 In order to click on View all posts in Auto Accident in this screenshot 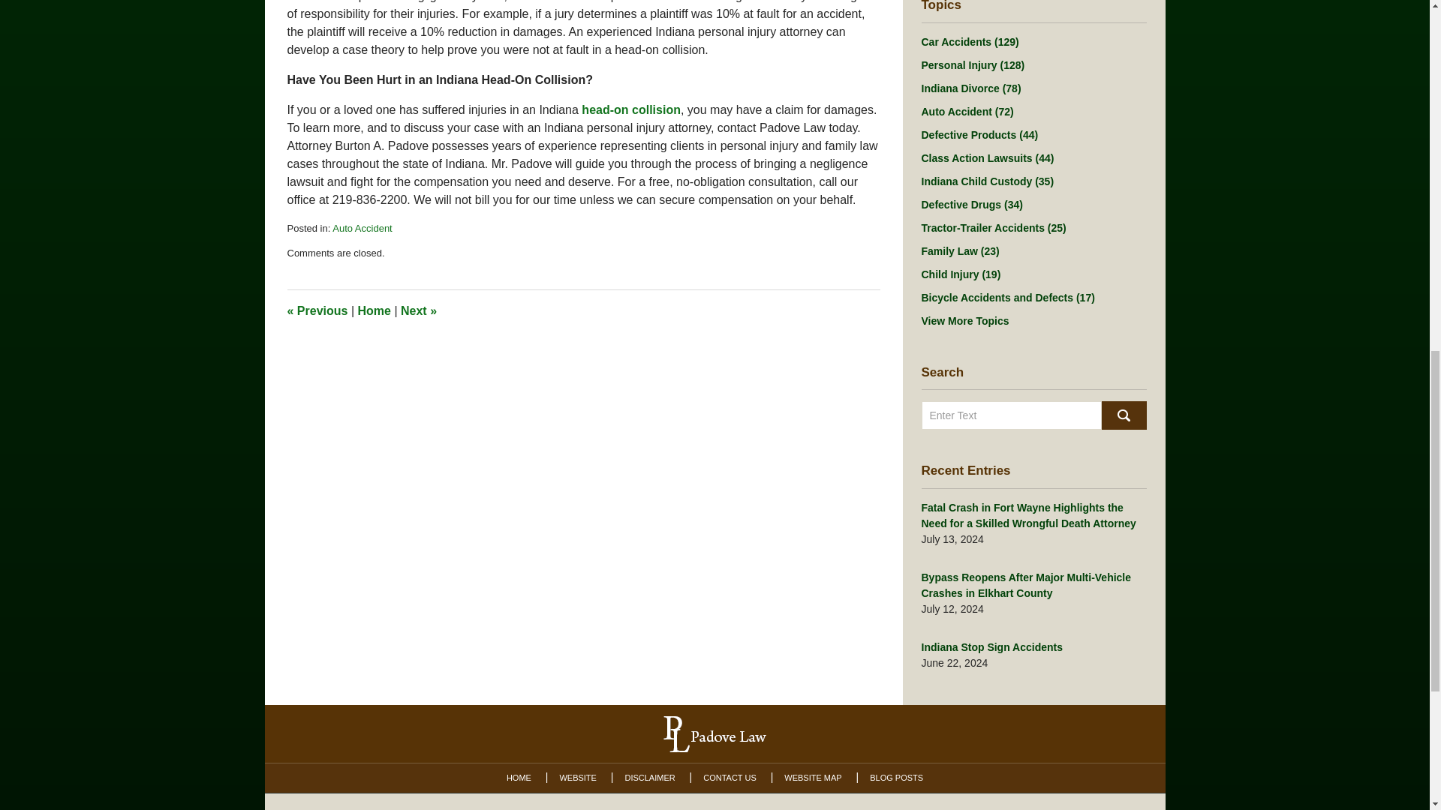, I will do `click(362, 228)`.